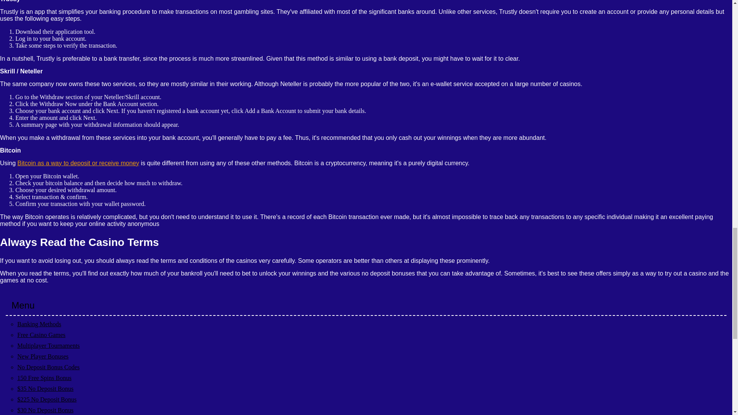  I want to click on Multiplayer Tournaments, so click(48, 346).